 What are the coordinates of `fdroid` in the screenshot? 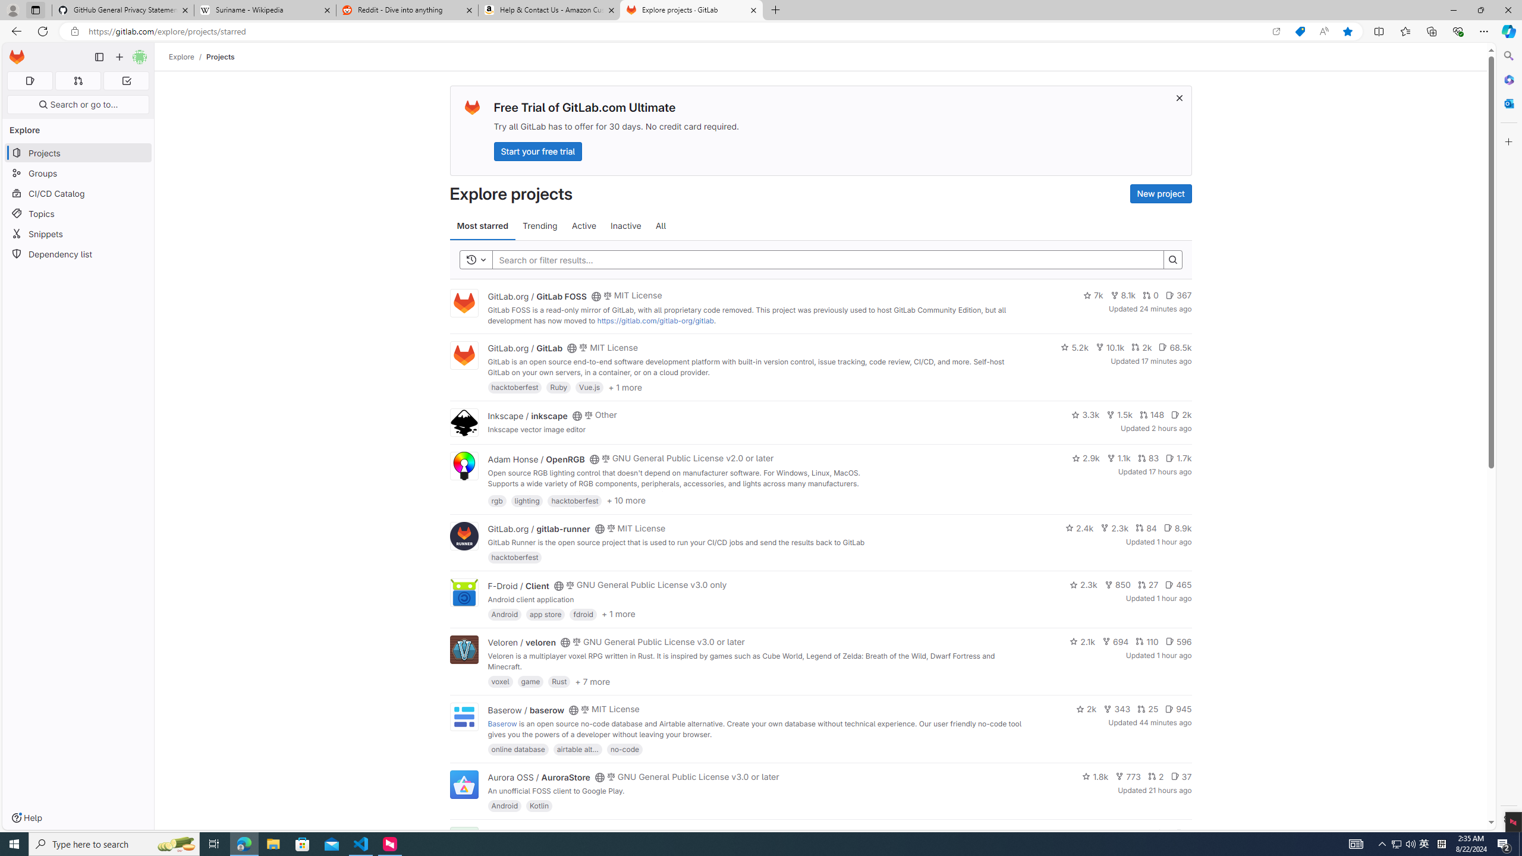 It's located at (583, 613).